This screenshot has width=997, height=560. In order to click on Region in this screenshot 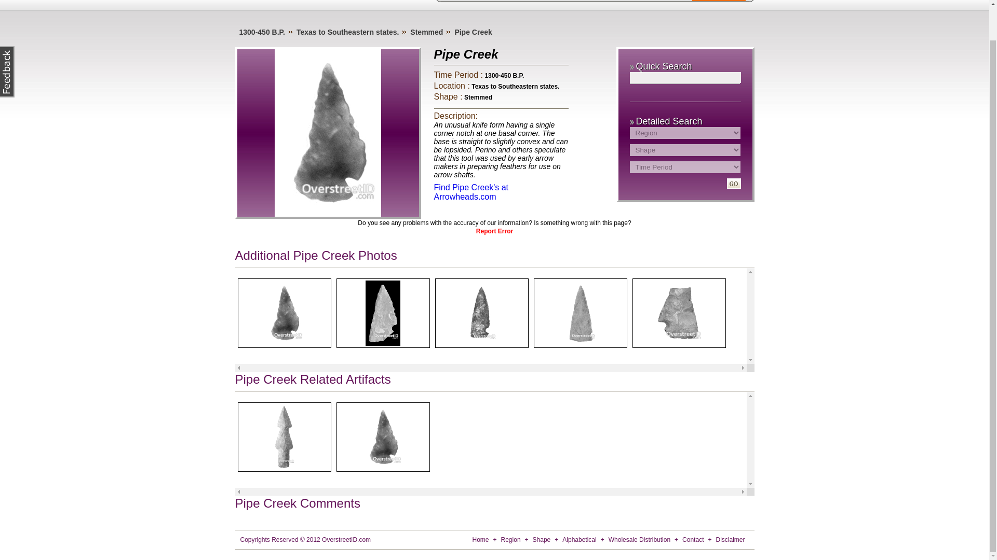, I will do `click(511, 539)`.